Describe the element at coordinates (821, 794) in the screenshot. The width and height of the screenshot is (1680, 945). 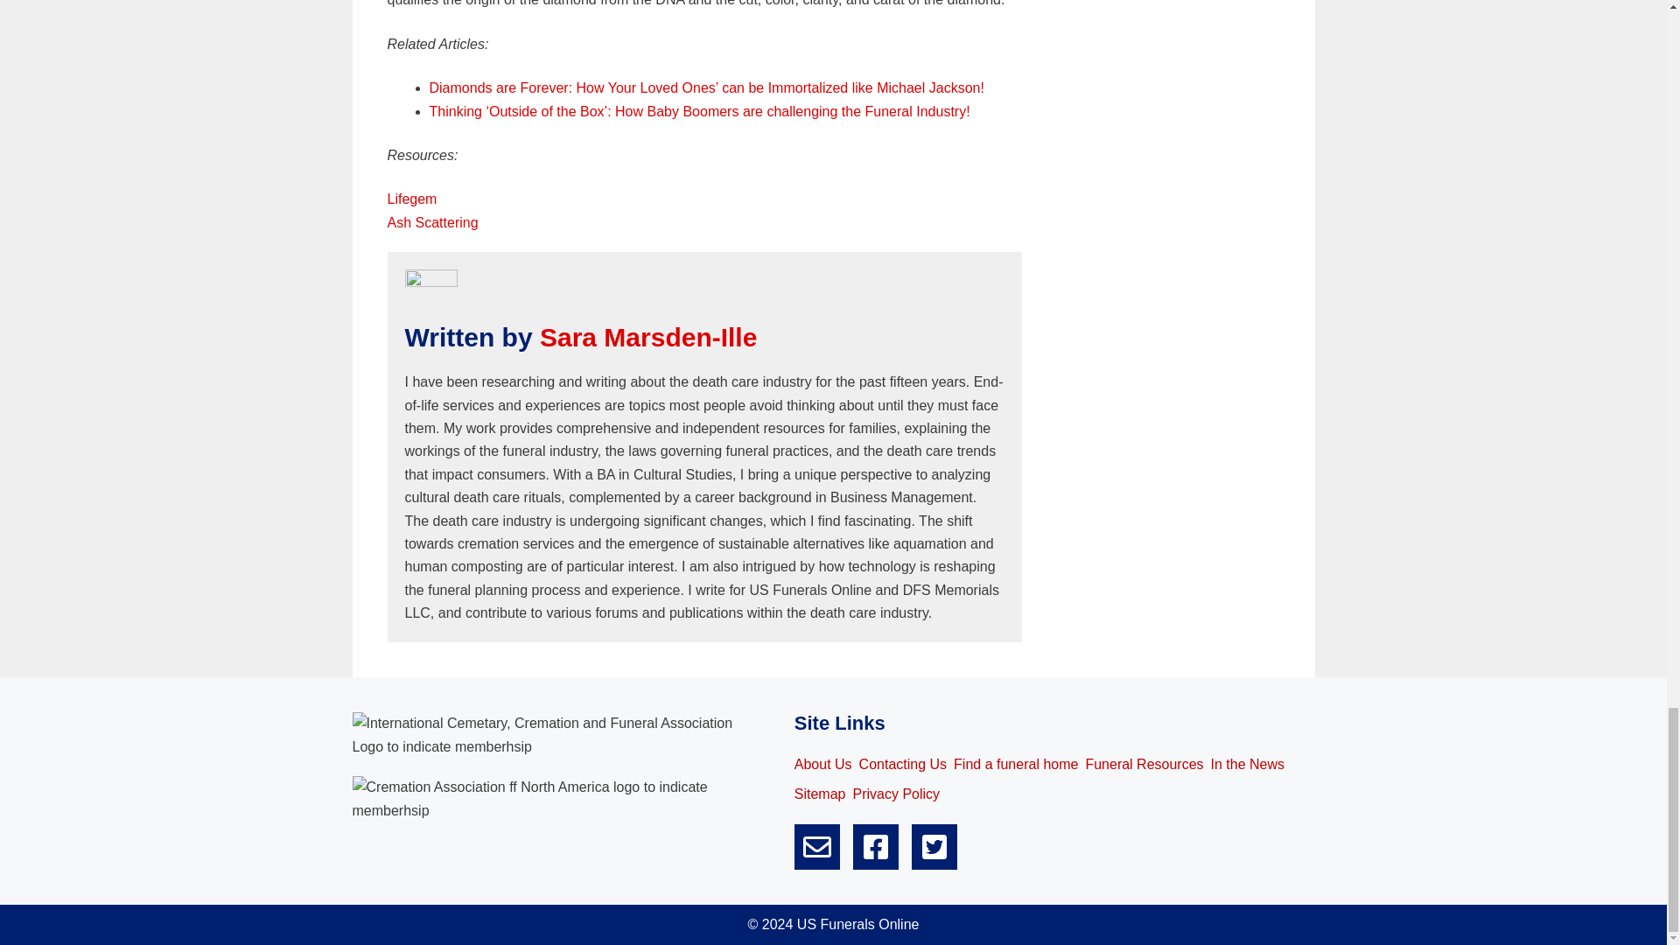
I see `Sitemap` at that location.